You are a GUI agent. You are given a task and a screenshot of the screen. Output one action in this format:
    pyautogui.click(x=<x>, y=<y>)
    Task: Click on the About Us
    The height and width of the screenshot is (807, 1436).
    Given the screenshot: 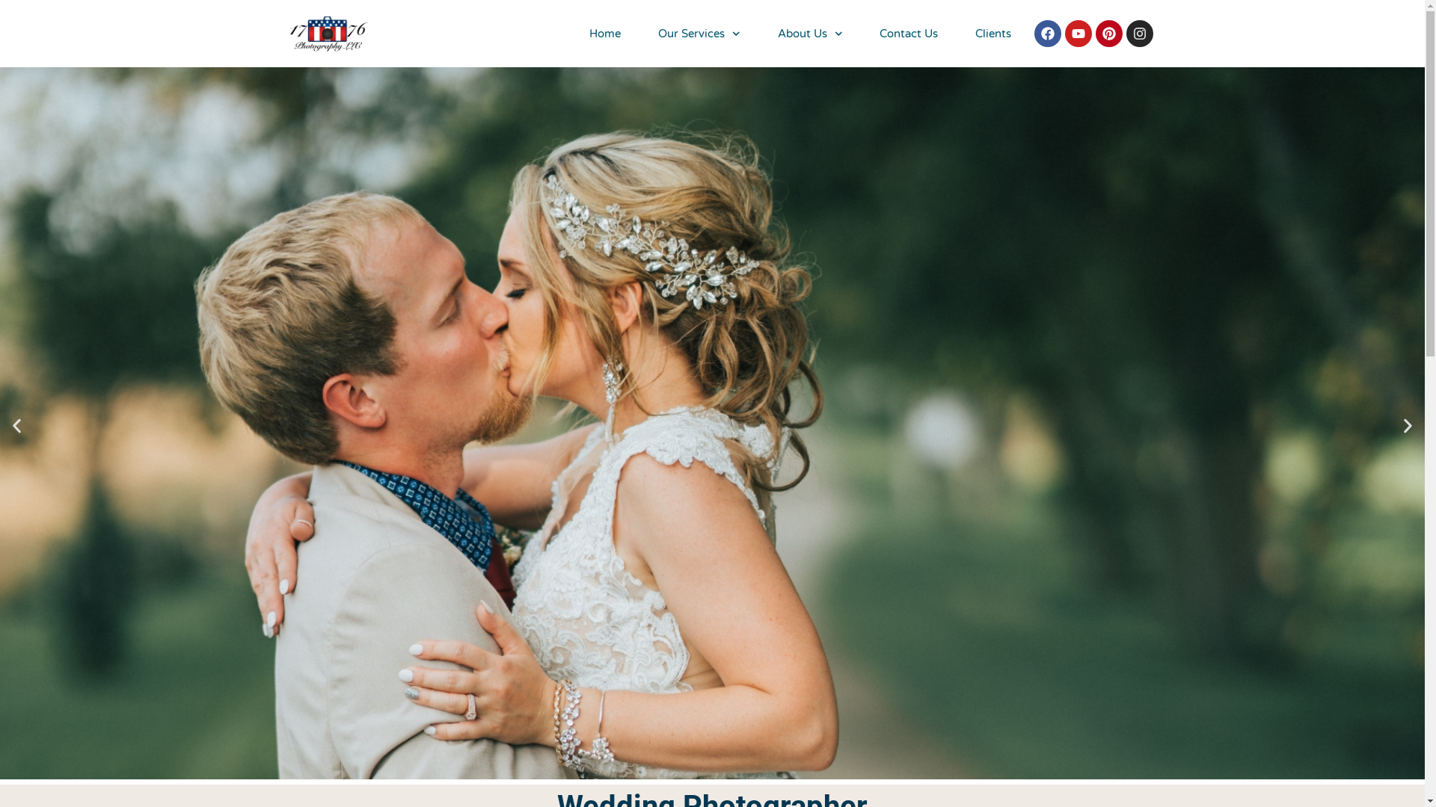 What is the action you would take?
    pyautogui.click(x=811, y=34)
    